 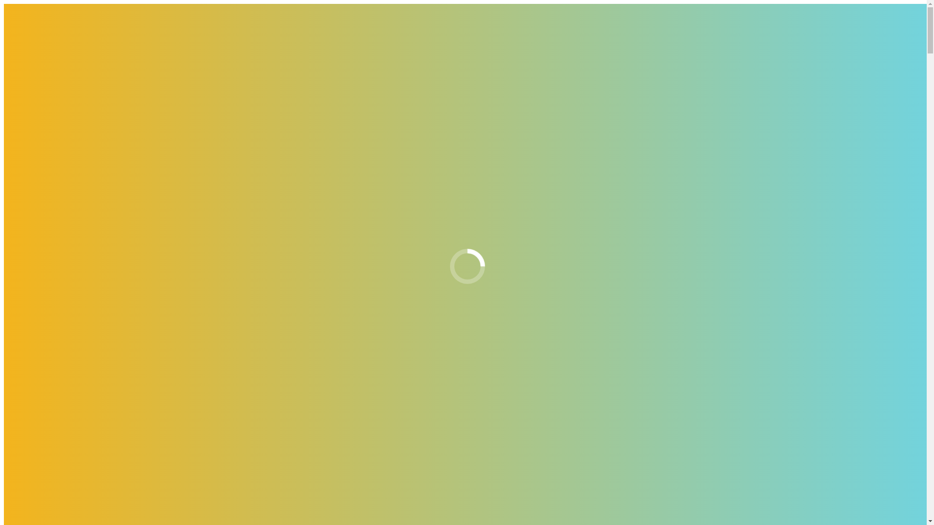 I want to click on View Cart, so click(x=19, y=33).